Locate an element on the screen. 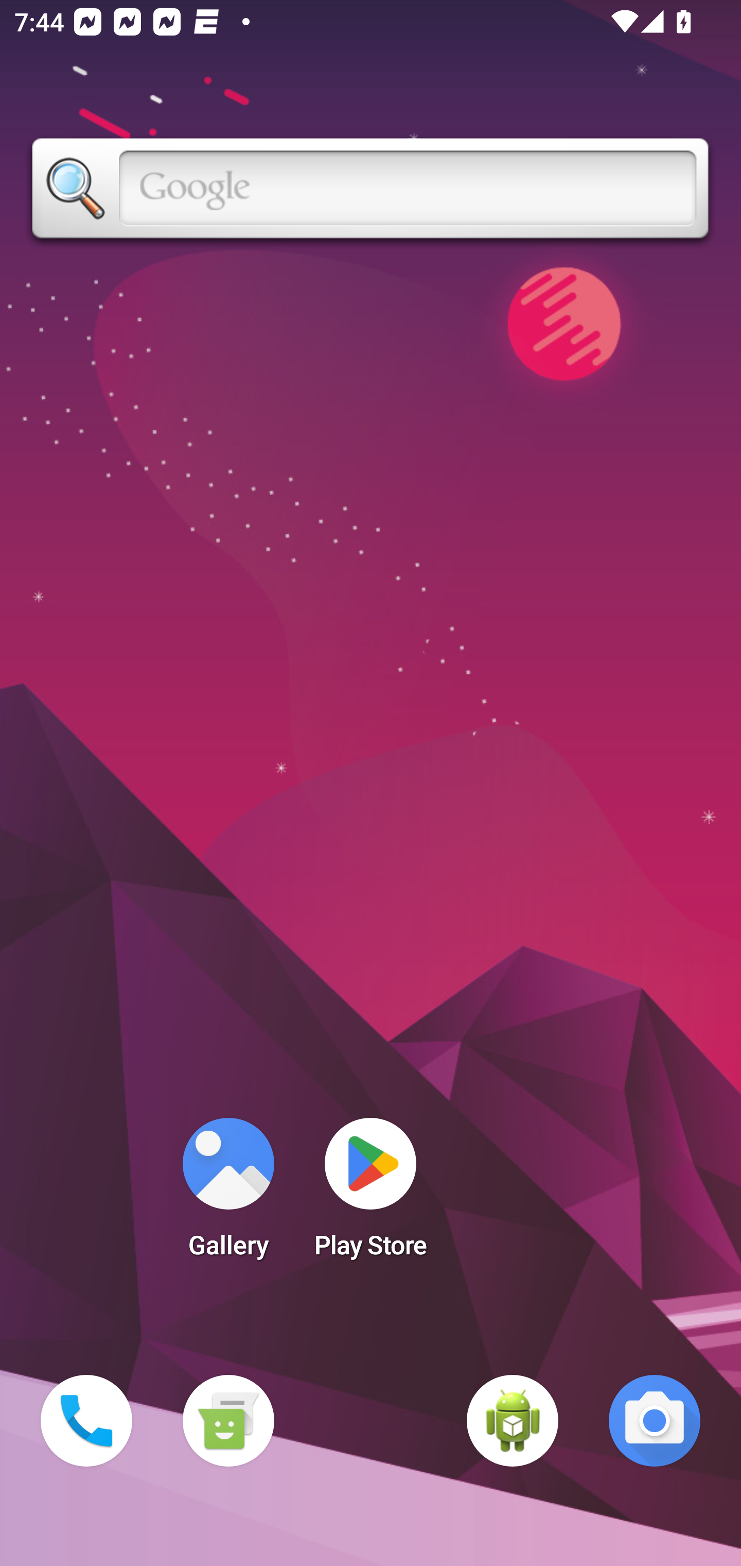 The width and height of the screenshot is (741, 1566). Play Store is located at coordinates (370, 1194).